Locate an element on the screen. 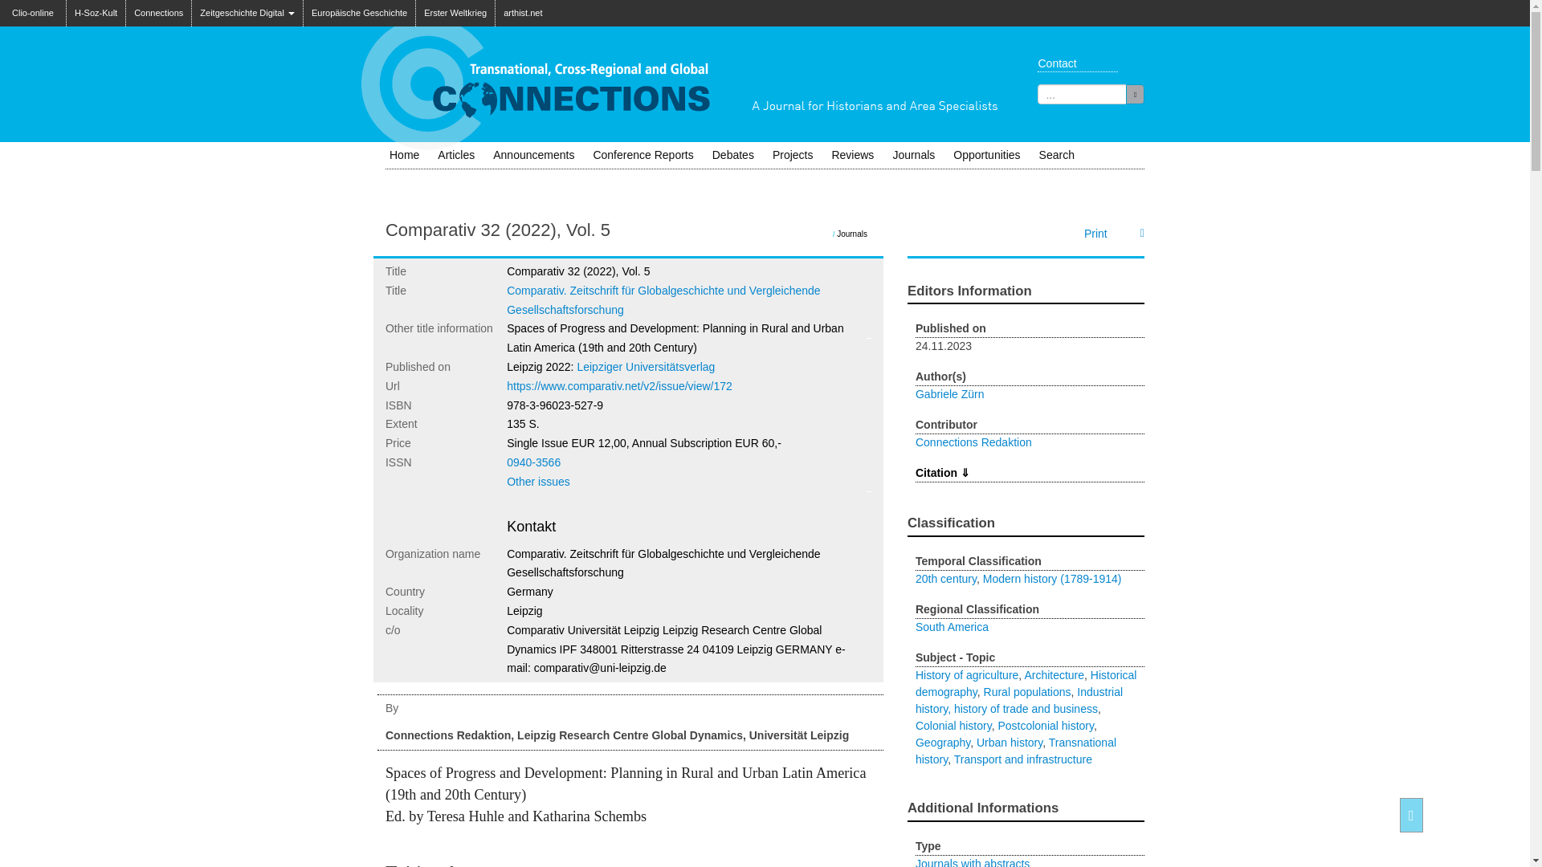  arthist.net is located at coordinates (522, 13).